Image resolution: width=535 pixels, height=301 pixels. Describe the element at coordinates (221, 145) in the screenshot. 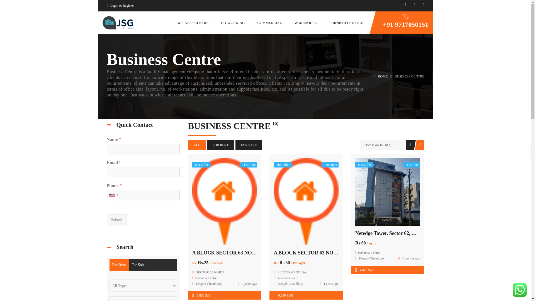

I see `For Rent` at that location.